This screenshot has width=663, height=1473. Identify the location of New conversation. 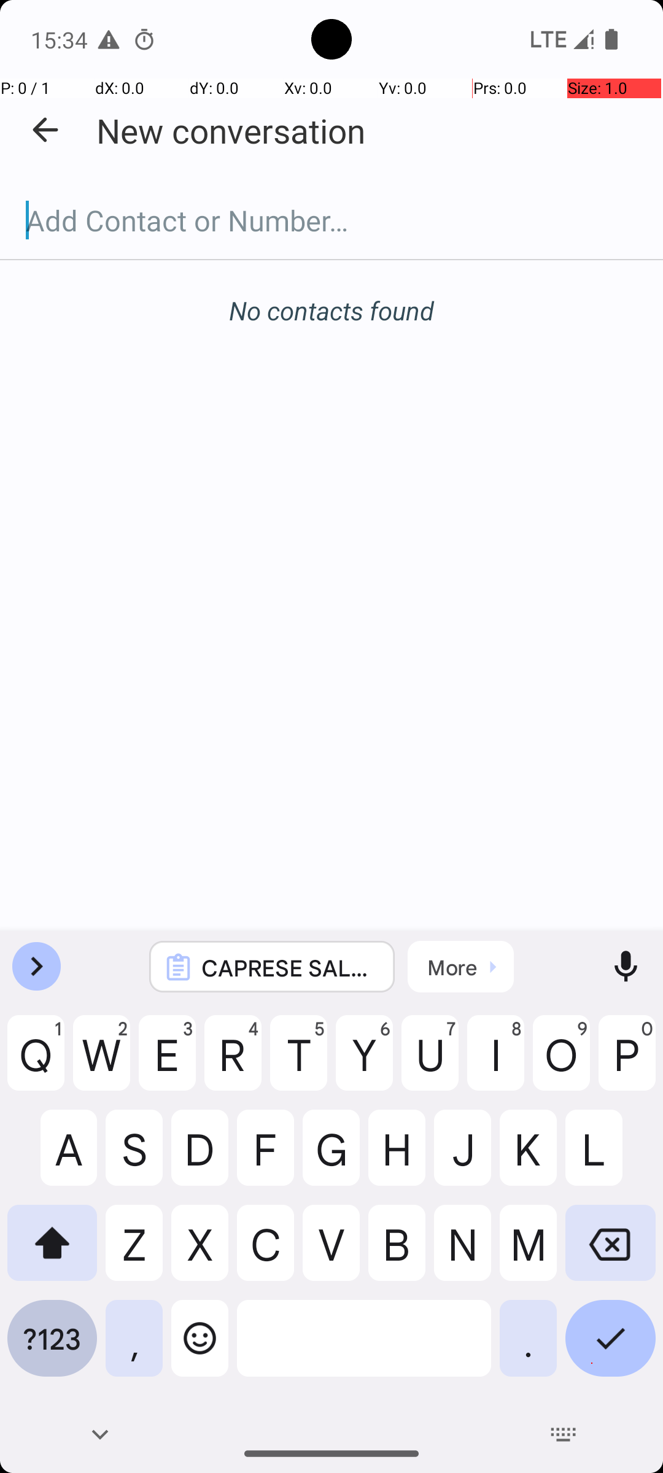
(231, 130).